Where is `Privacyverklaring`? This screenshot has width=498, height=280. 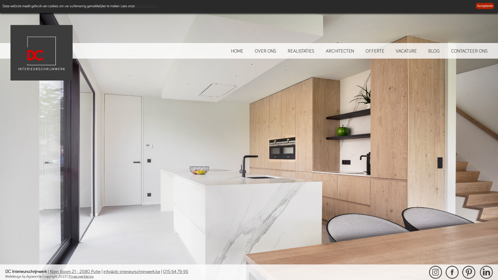
Privacyverklaring is located at coordinates (81, 277).